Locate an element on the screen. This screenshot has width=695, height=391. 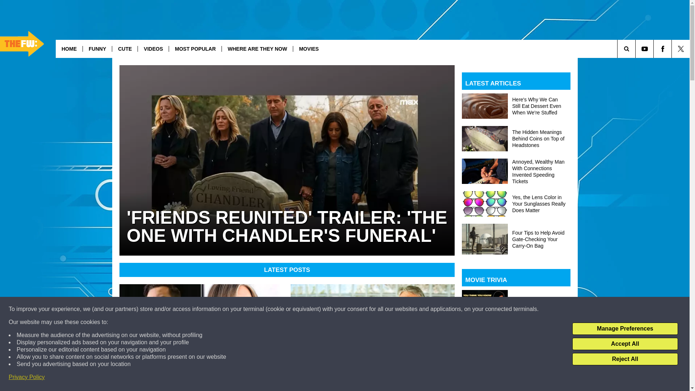
Reject All is located at coordinates (625, 359).